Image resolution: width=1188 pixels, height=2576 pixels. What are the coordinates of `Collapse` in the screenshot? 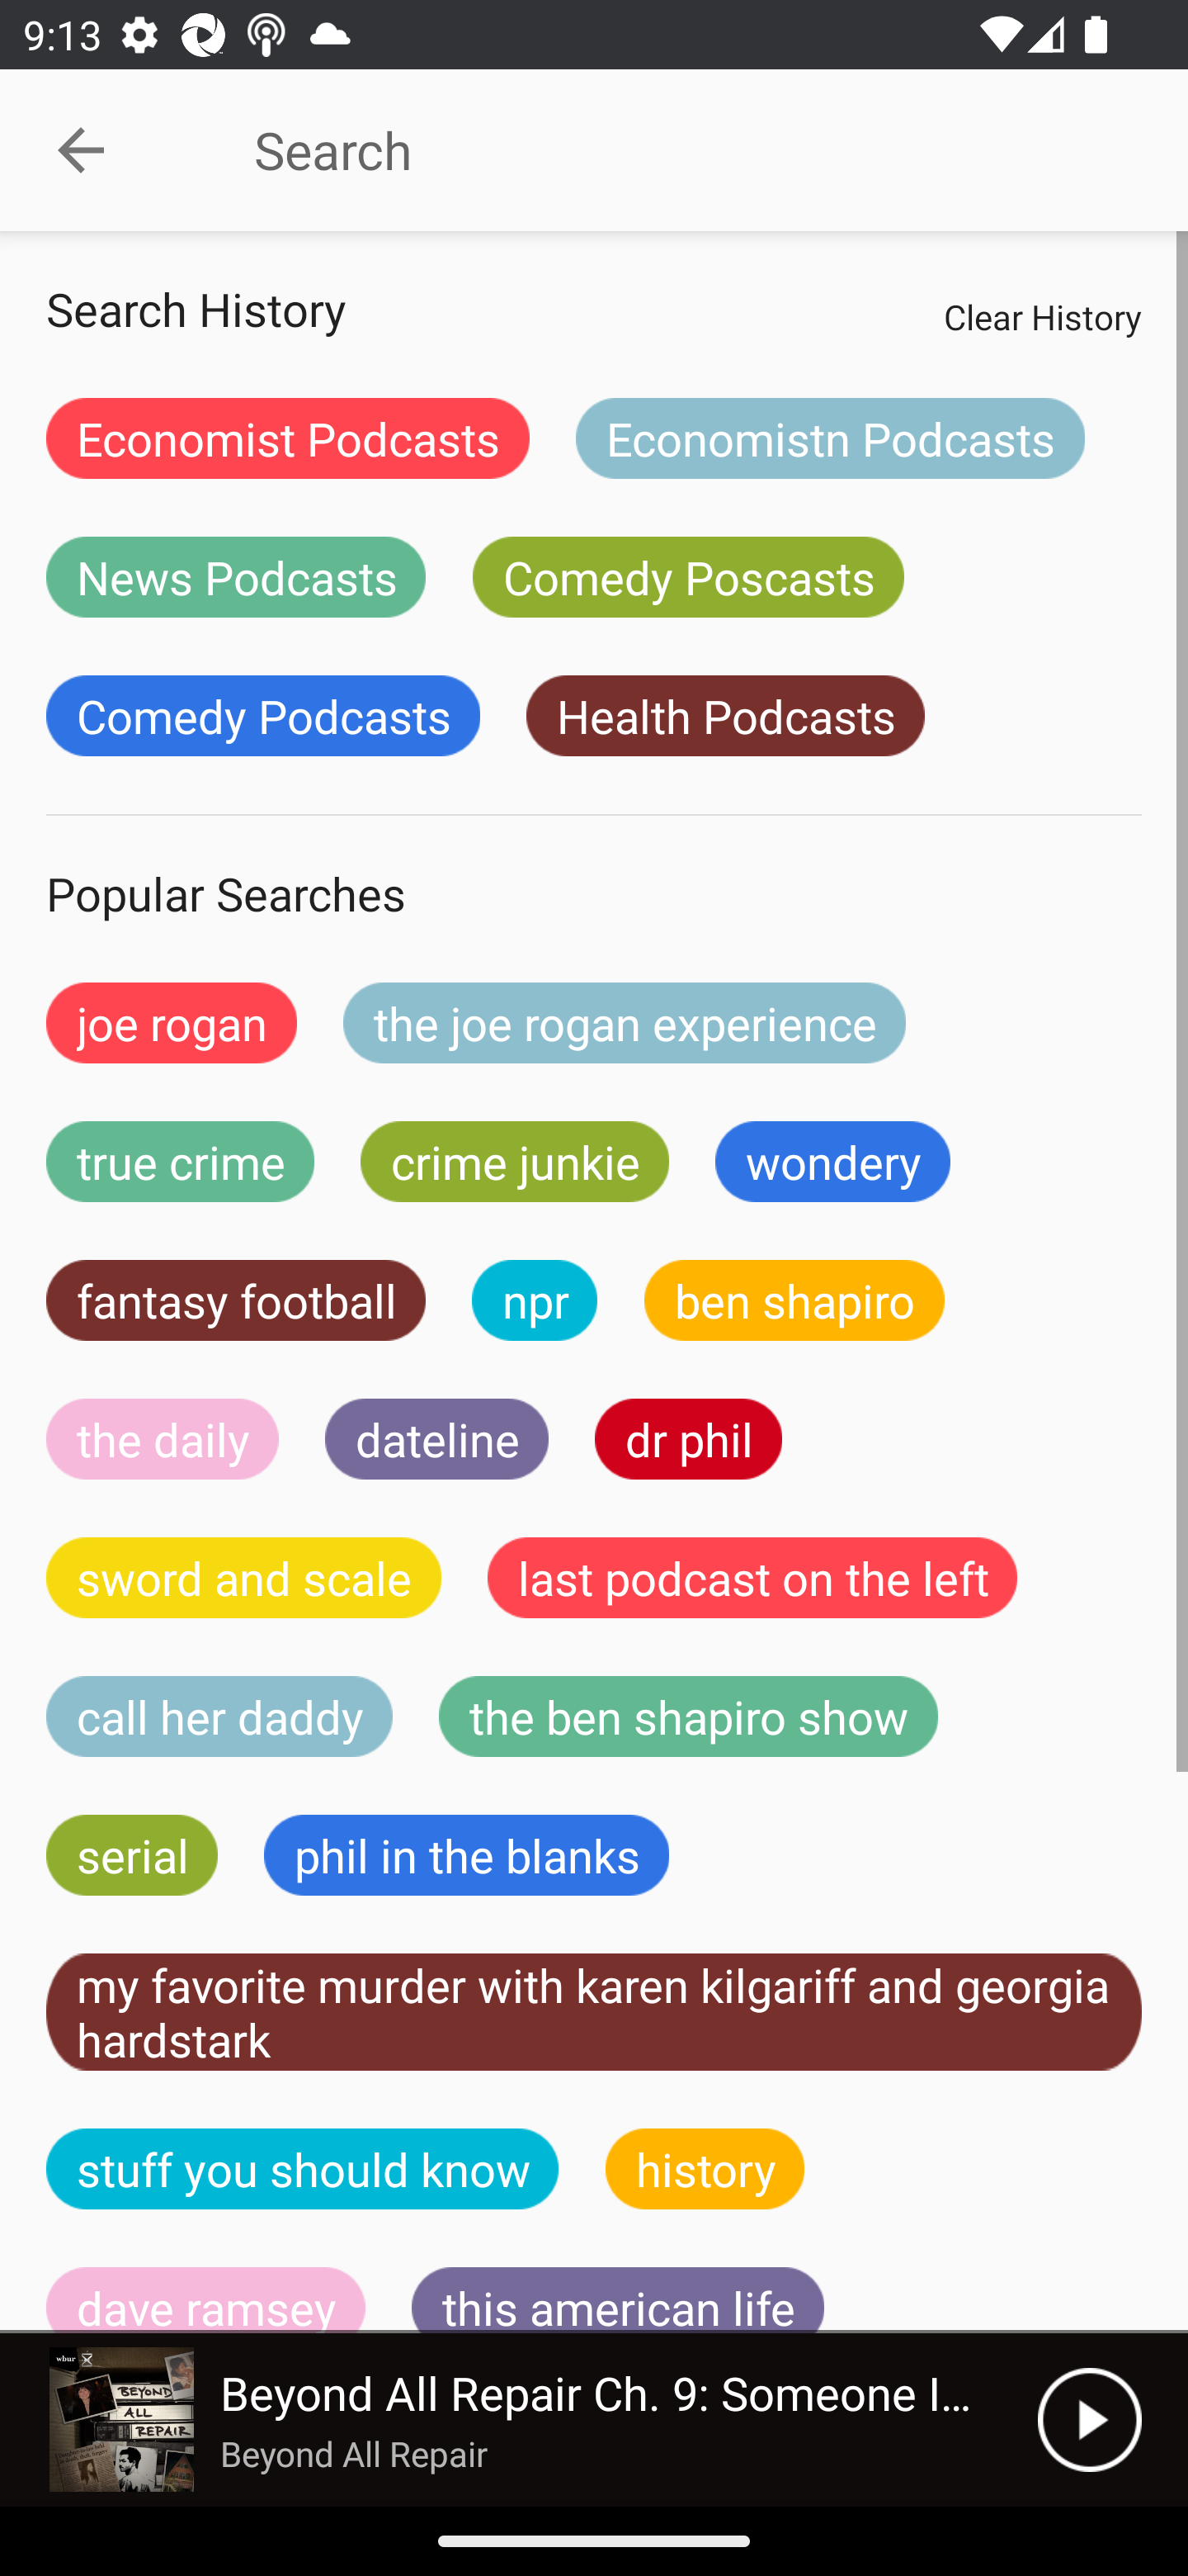 It's located at (81, 150).